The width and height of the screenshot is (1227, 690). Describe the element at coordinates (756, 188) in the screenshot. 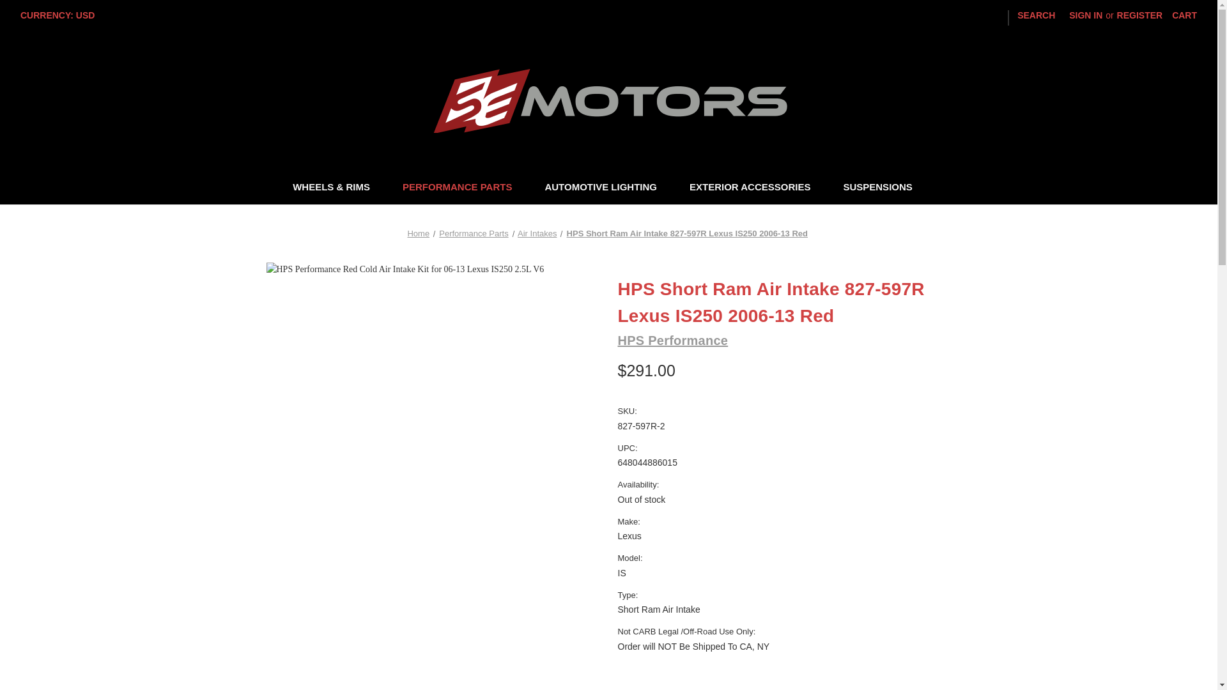

I see `EXTERIOR ACCESSORIES` at that location.